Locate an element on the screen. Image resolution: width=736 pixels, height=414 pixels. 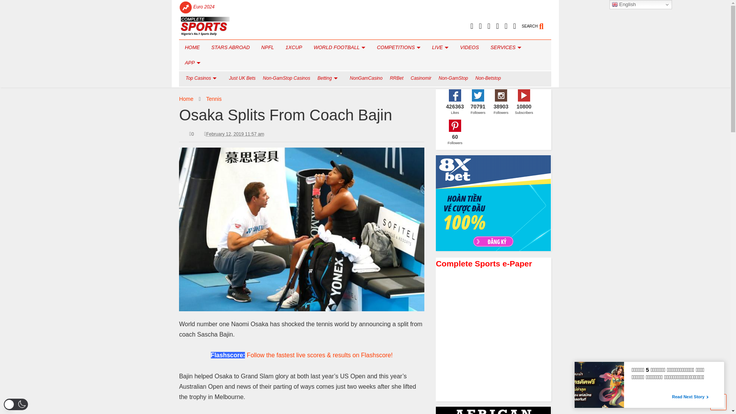
WORLD FOOTBALL is located at coordinates (339, 47).